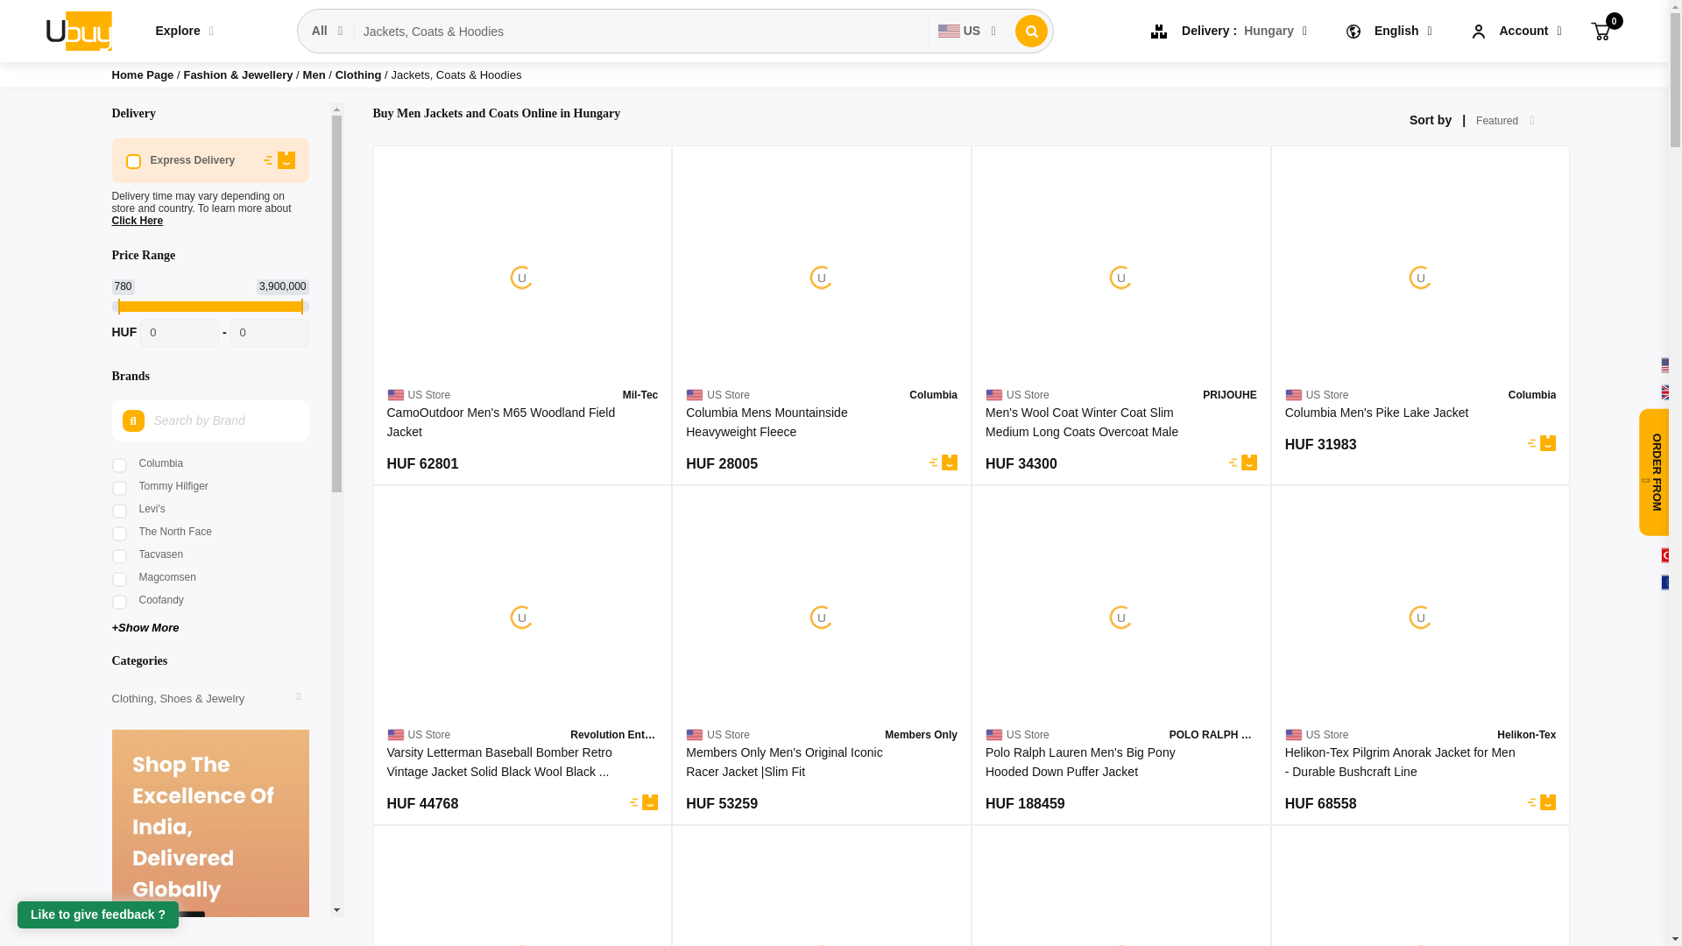  Describe the element at coordinates (77, 30) in the screenshot. I see `Ubuy` at that location.